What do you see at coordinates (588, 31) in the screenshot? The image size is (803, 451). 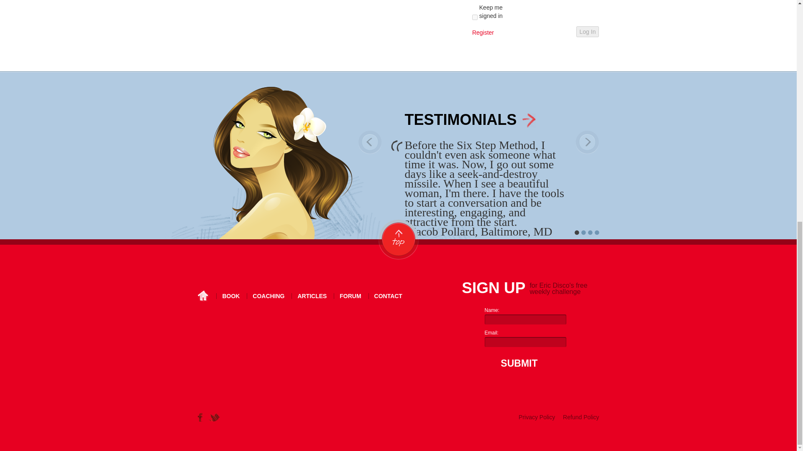 I see `Log In` at bounding box center [588, 31].